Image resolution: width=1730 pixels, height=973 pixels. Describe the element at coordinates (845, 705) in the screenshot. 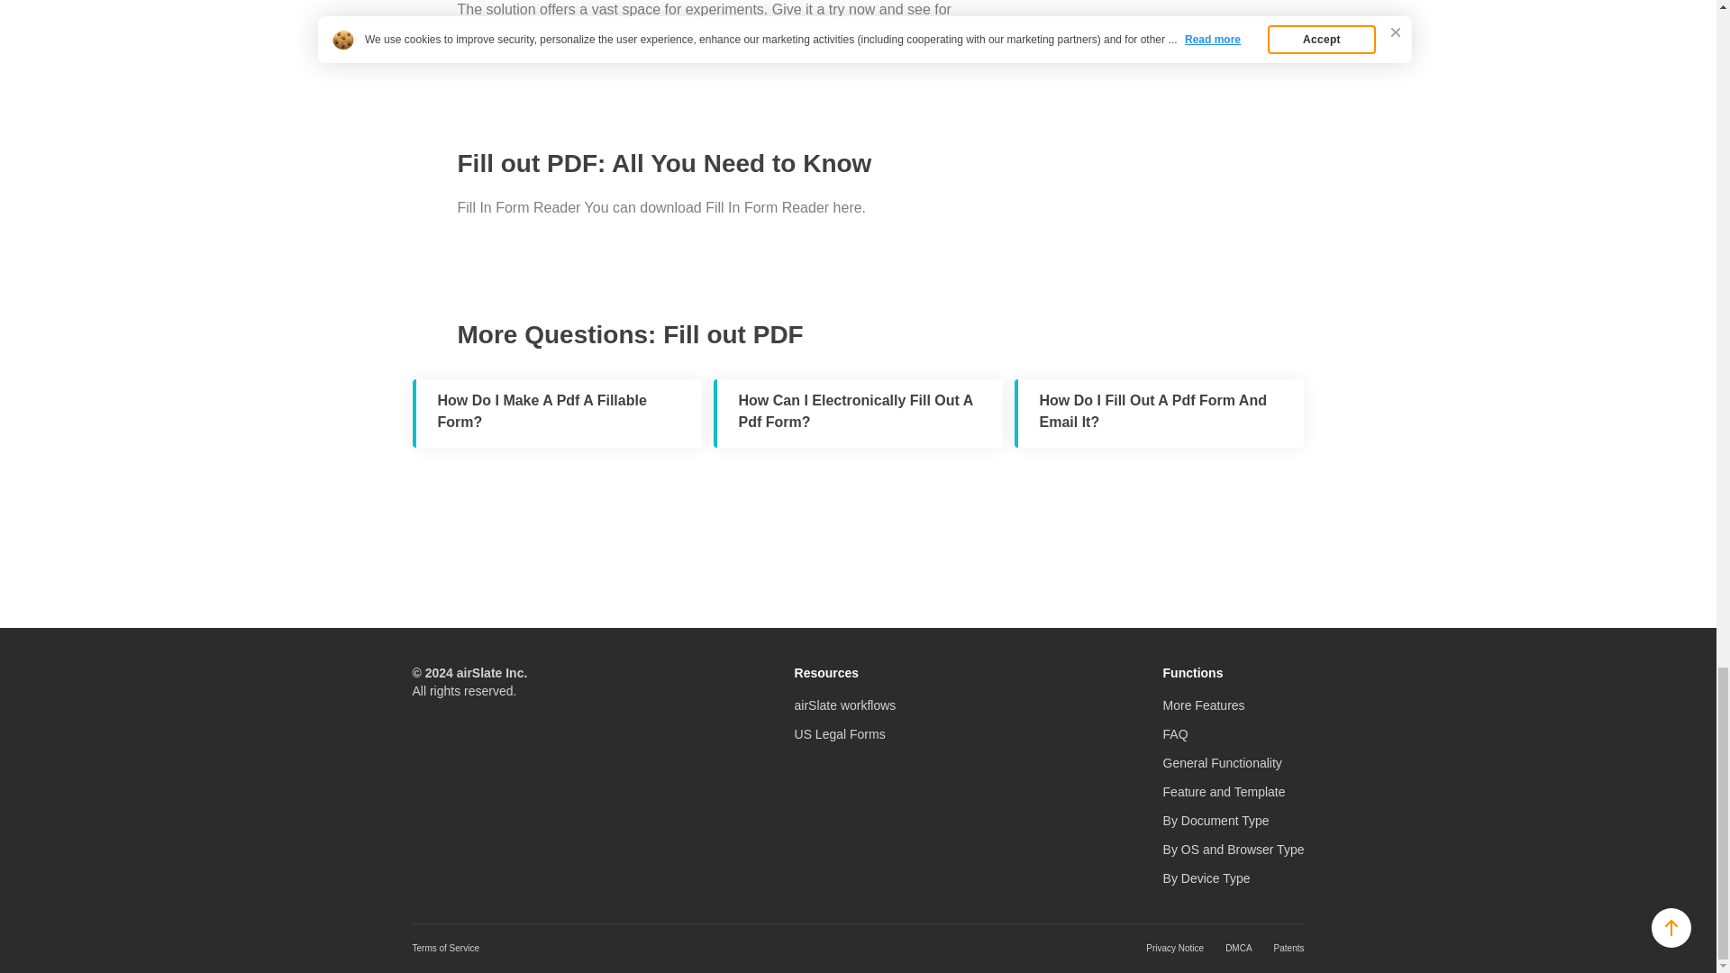

I see `airSlate workflows` at that location.